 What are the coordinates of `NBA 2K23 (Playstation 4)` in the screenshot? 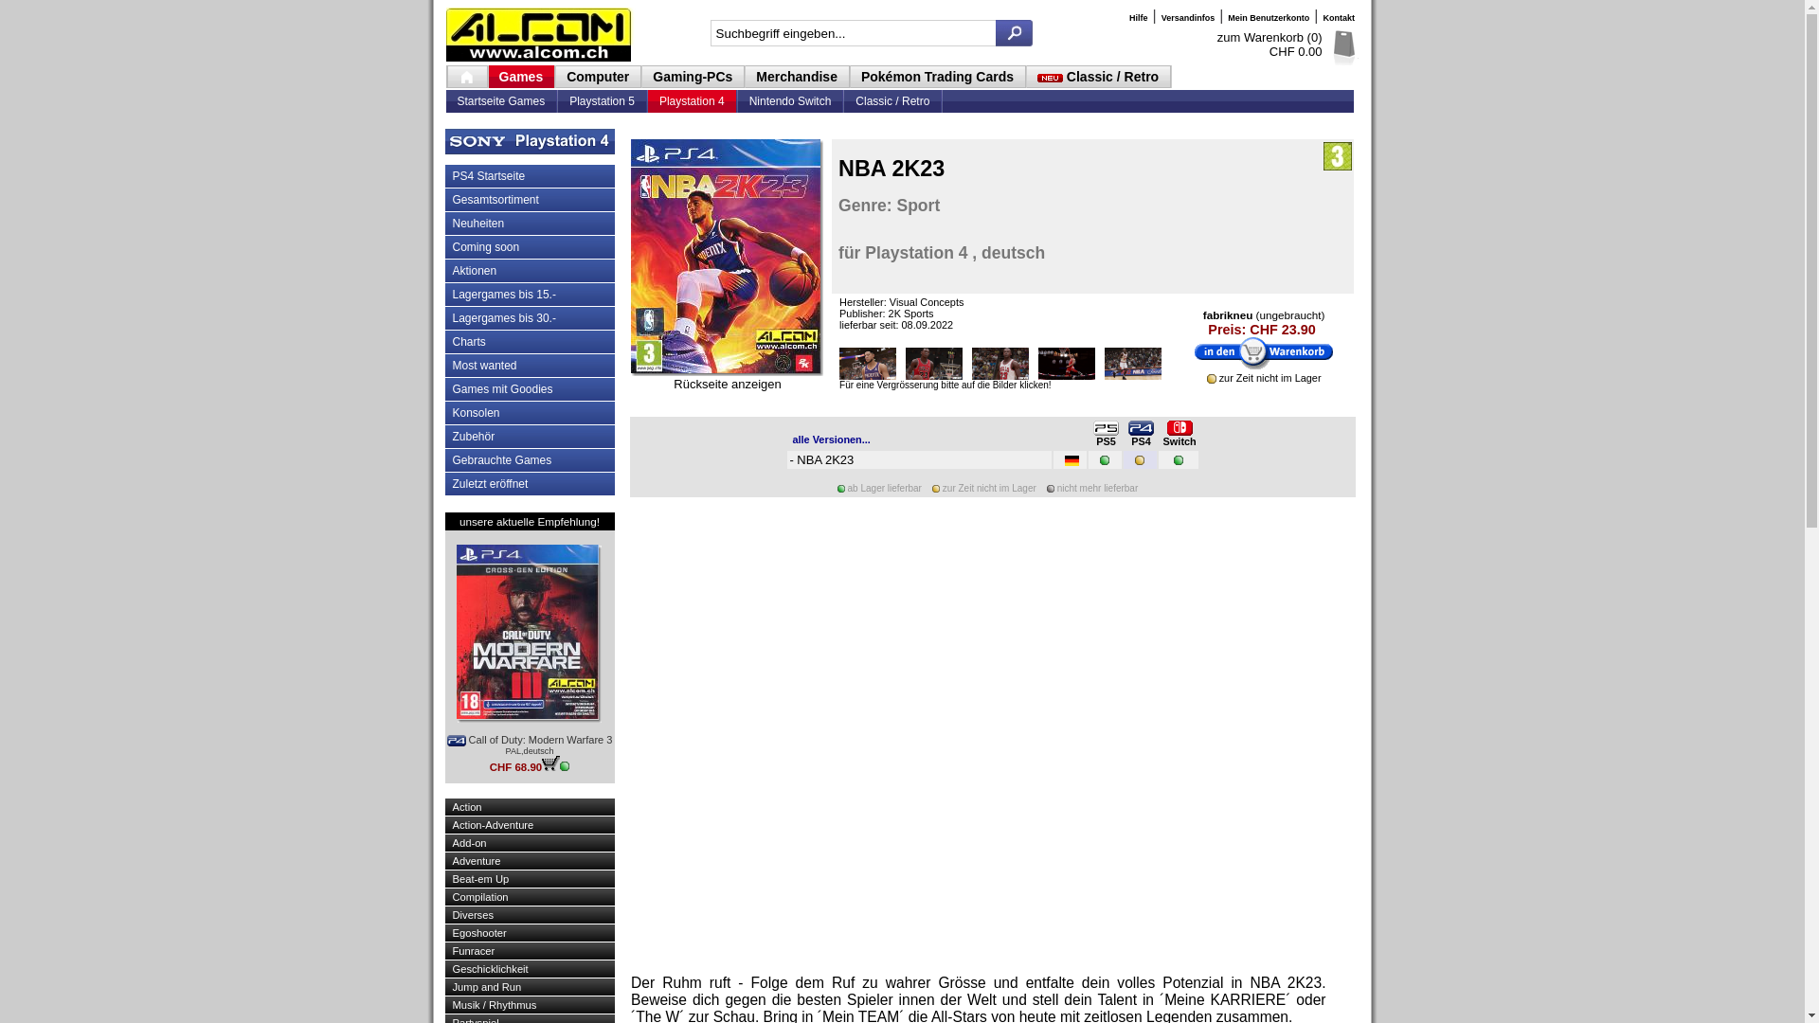 It's located at (868, 364).